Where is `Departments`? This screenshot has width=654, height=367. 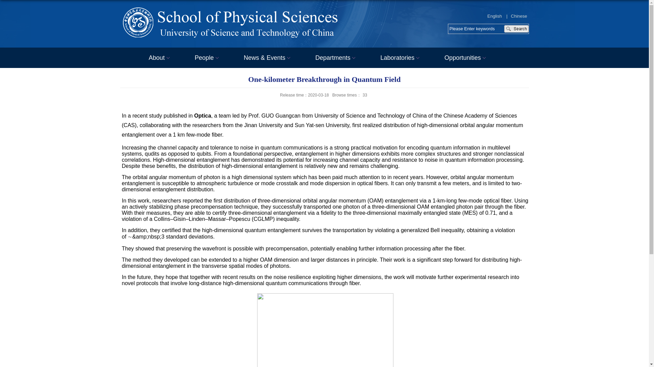 Departments is located at coordinates (337, 58).